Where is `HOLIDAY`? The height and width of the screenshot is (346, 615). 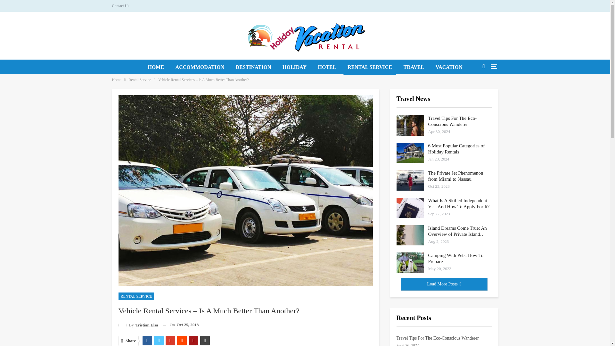
HOLIDAY is located at coordinates (294, 67).